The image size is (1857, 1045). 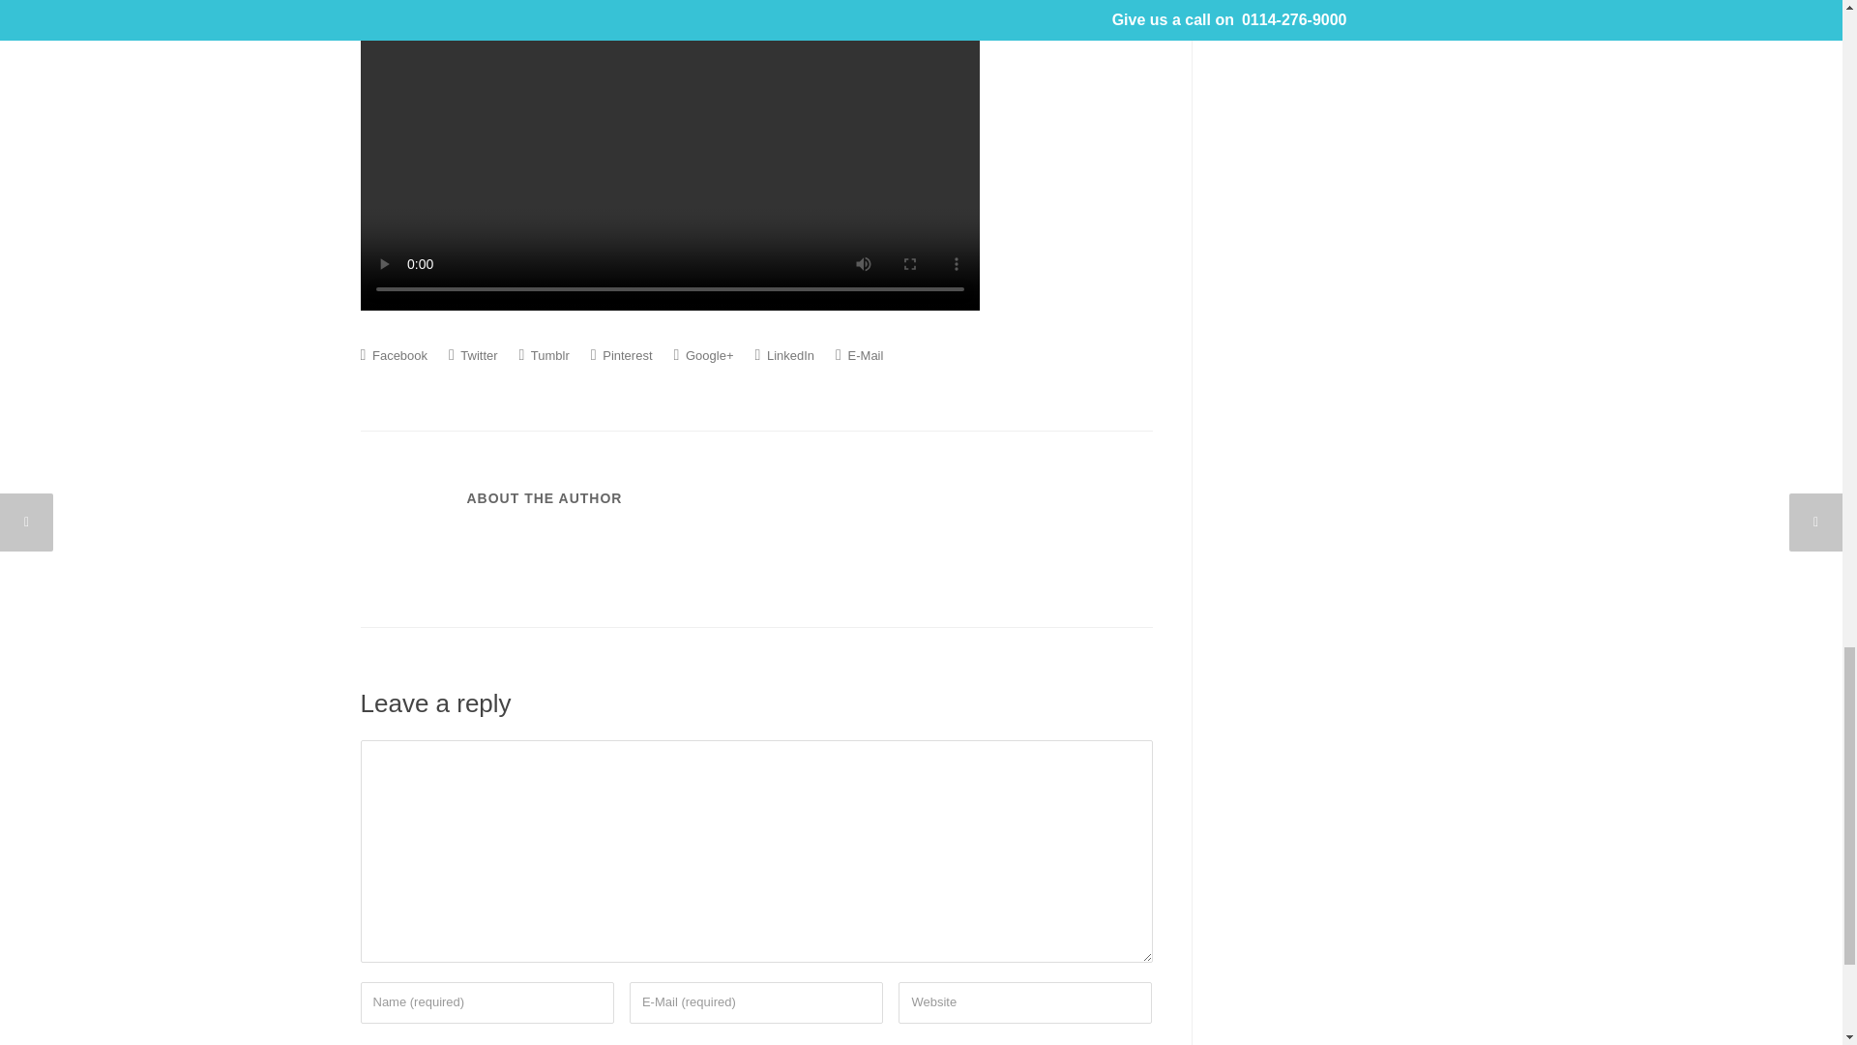 I want to click on Share via Pinterest, so click(x=621, y=354).